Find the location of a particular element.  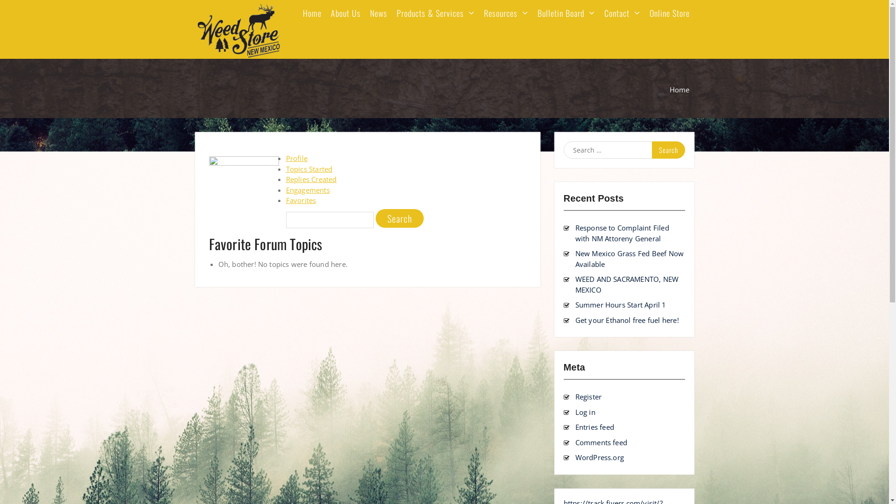

Favorites is located at coordinates (301, 200).